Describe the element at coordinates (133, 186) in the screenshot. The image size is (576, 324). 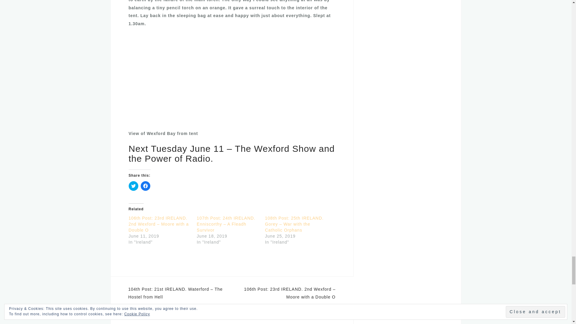
I see `Click to share on Twitter` at that location.